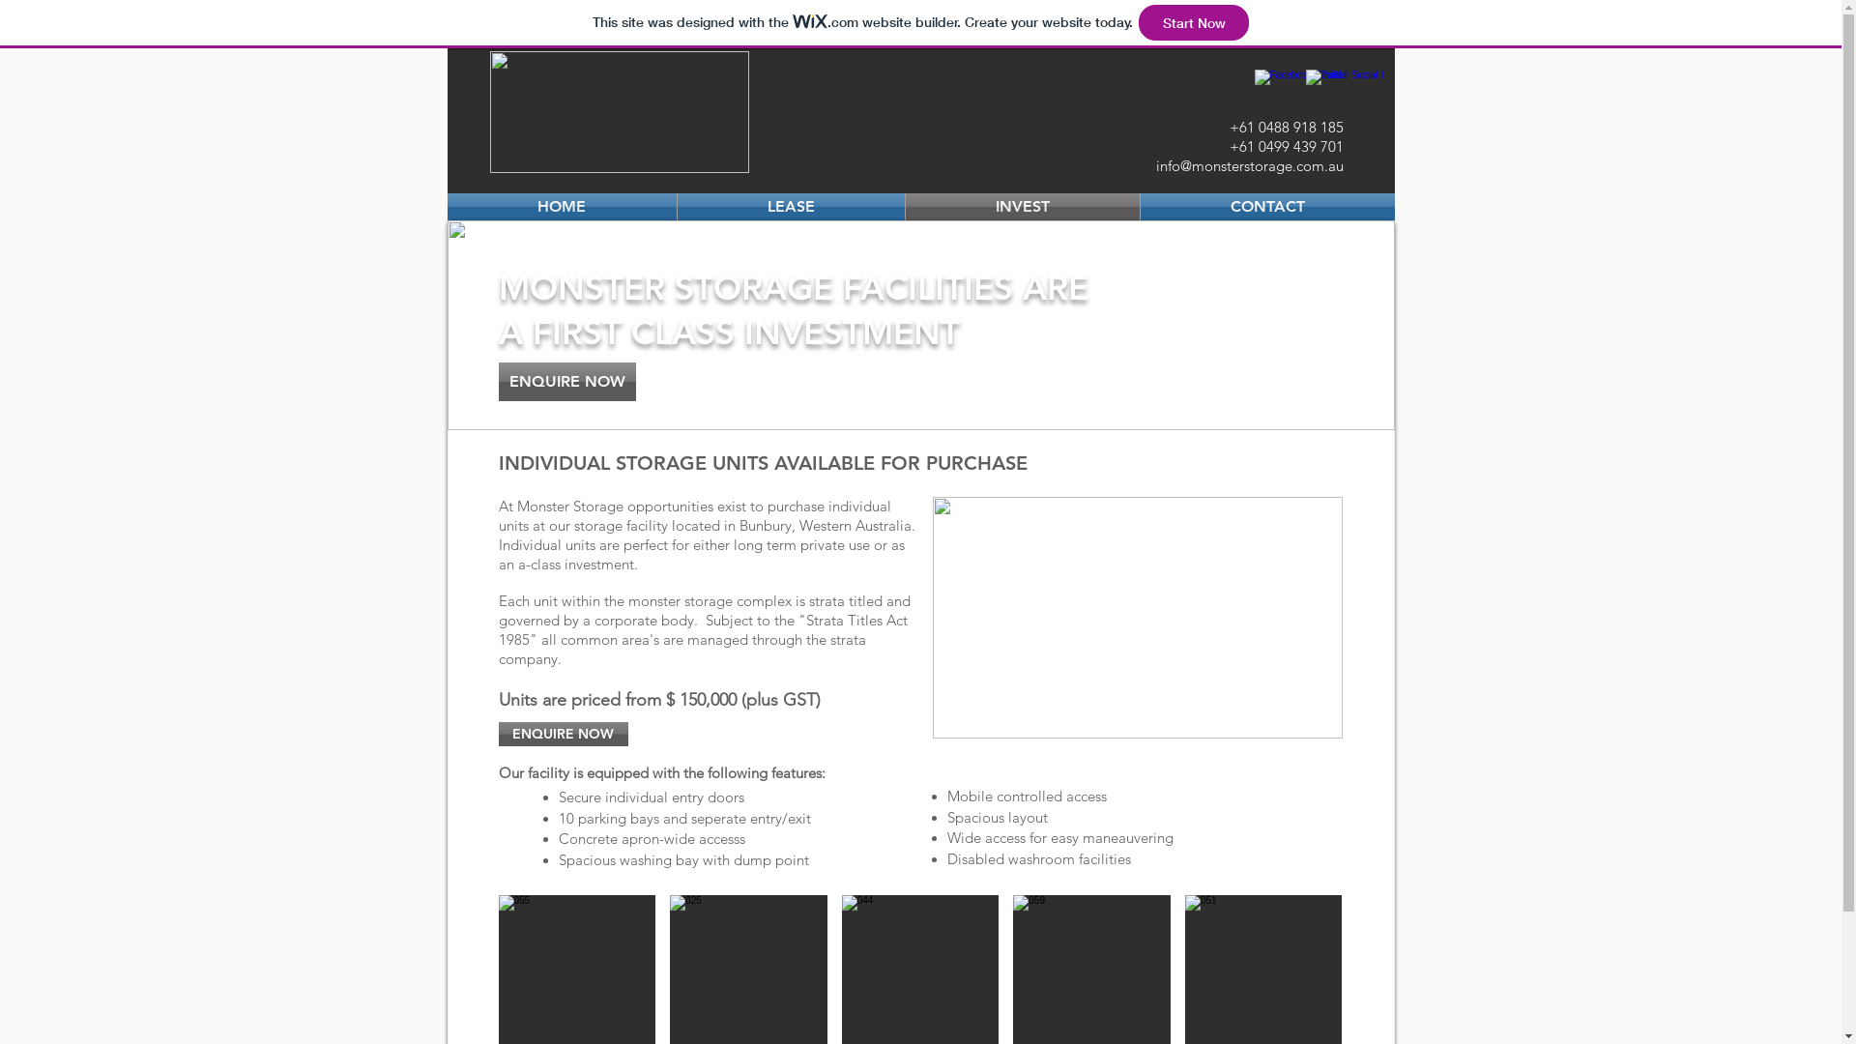 This screenshot has width=1856, height=1044. I want to click on INVEST, so click(1022, 207).